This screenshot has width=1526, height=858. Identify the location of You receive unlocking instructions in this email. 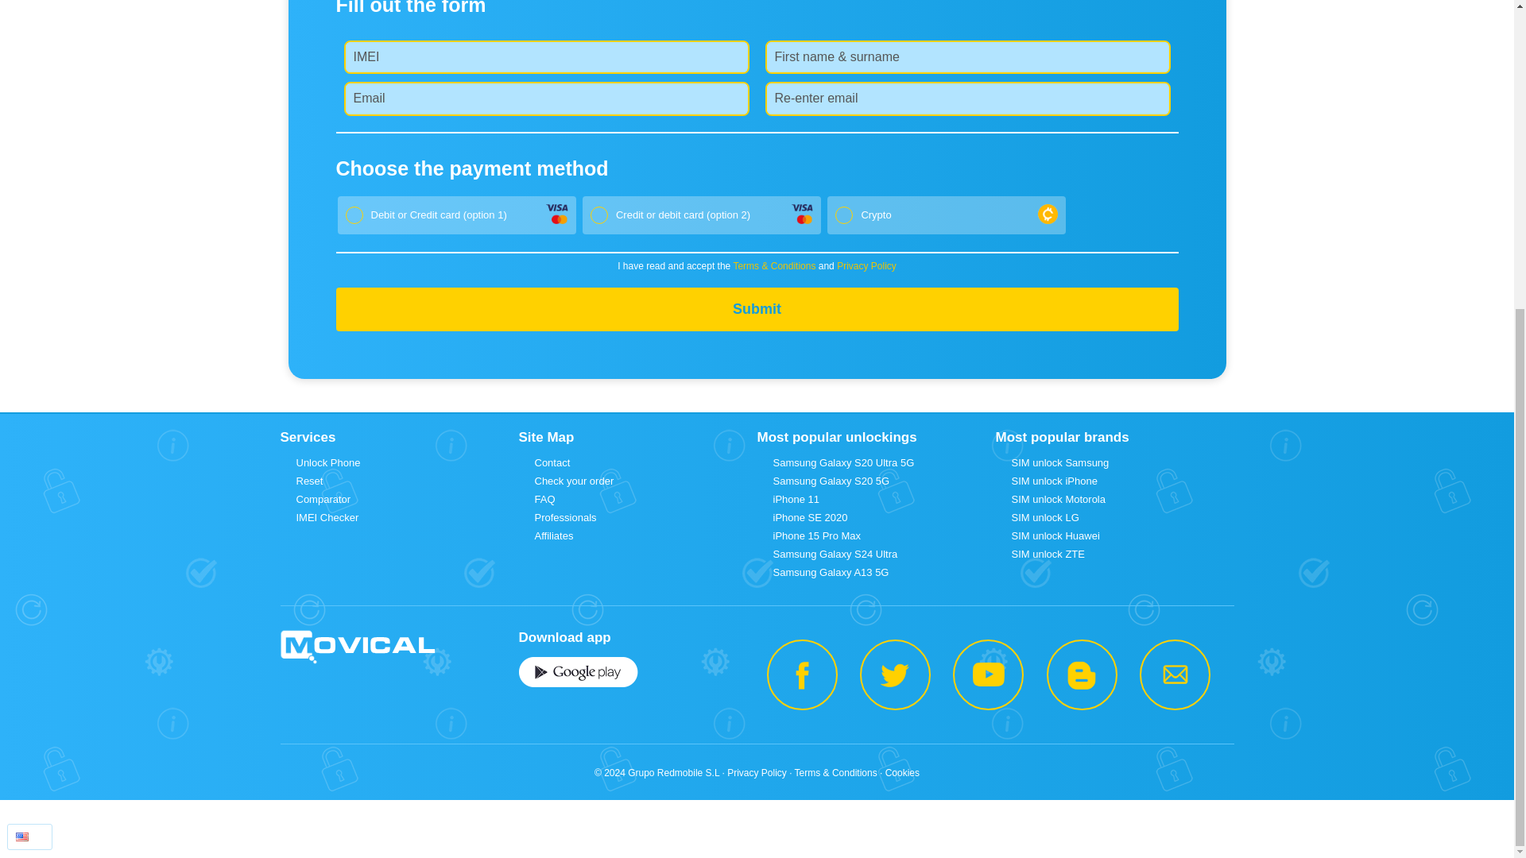
(545, 98).